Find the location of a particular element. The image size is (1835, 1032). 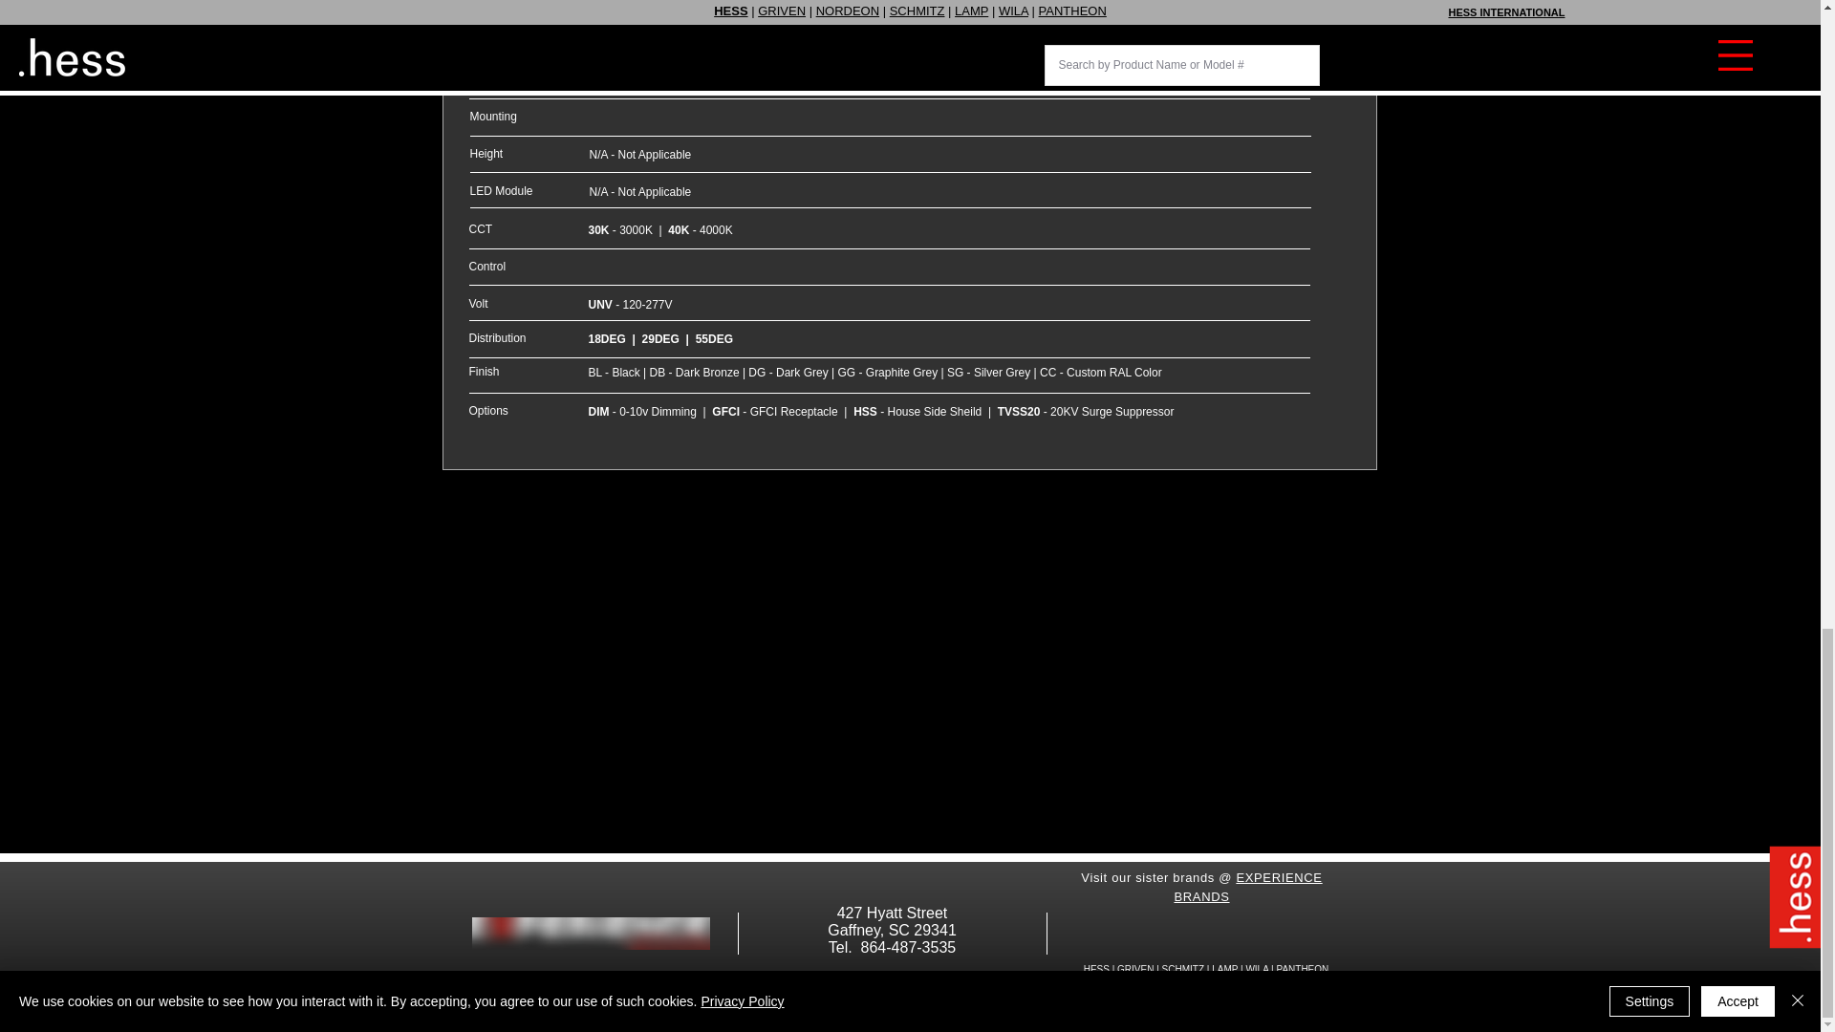

GRIVEN is located at coordinates (1135, 969).